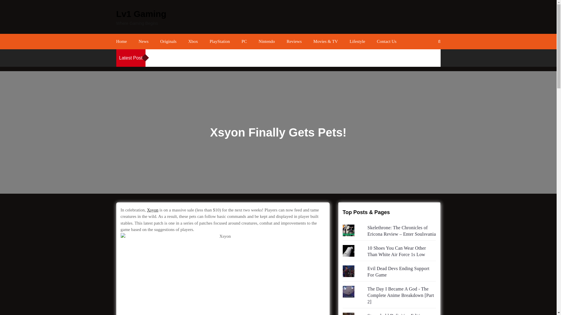 The height and width of the screenshot is (315, 561). Describe the element at coordinates (403, 58) in the screenshot. I see `The New Era of FNAF Begins!` at that location.